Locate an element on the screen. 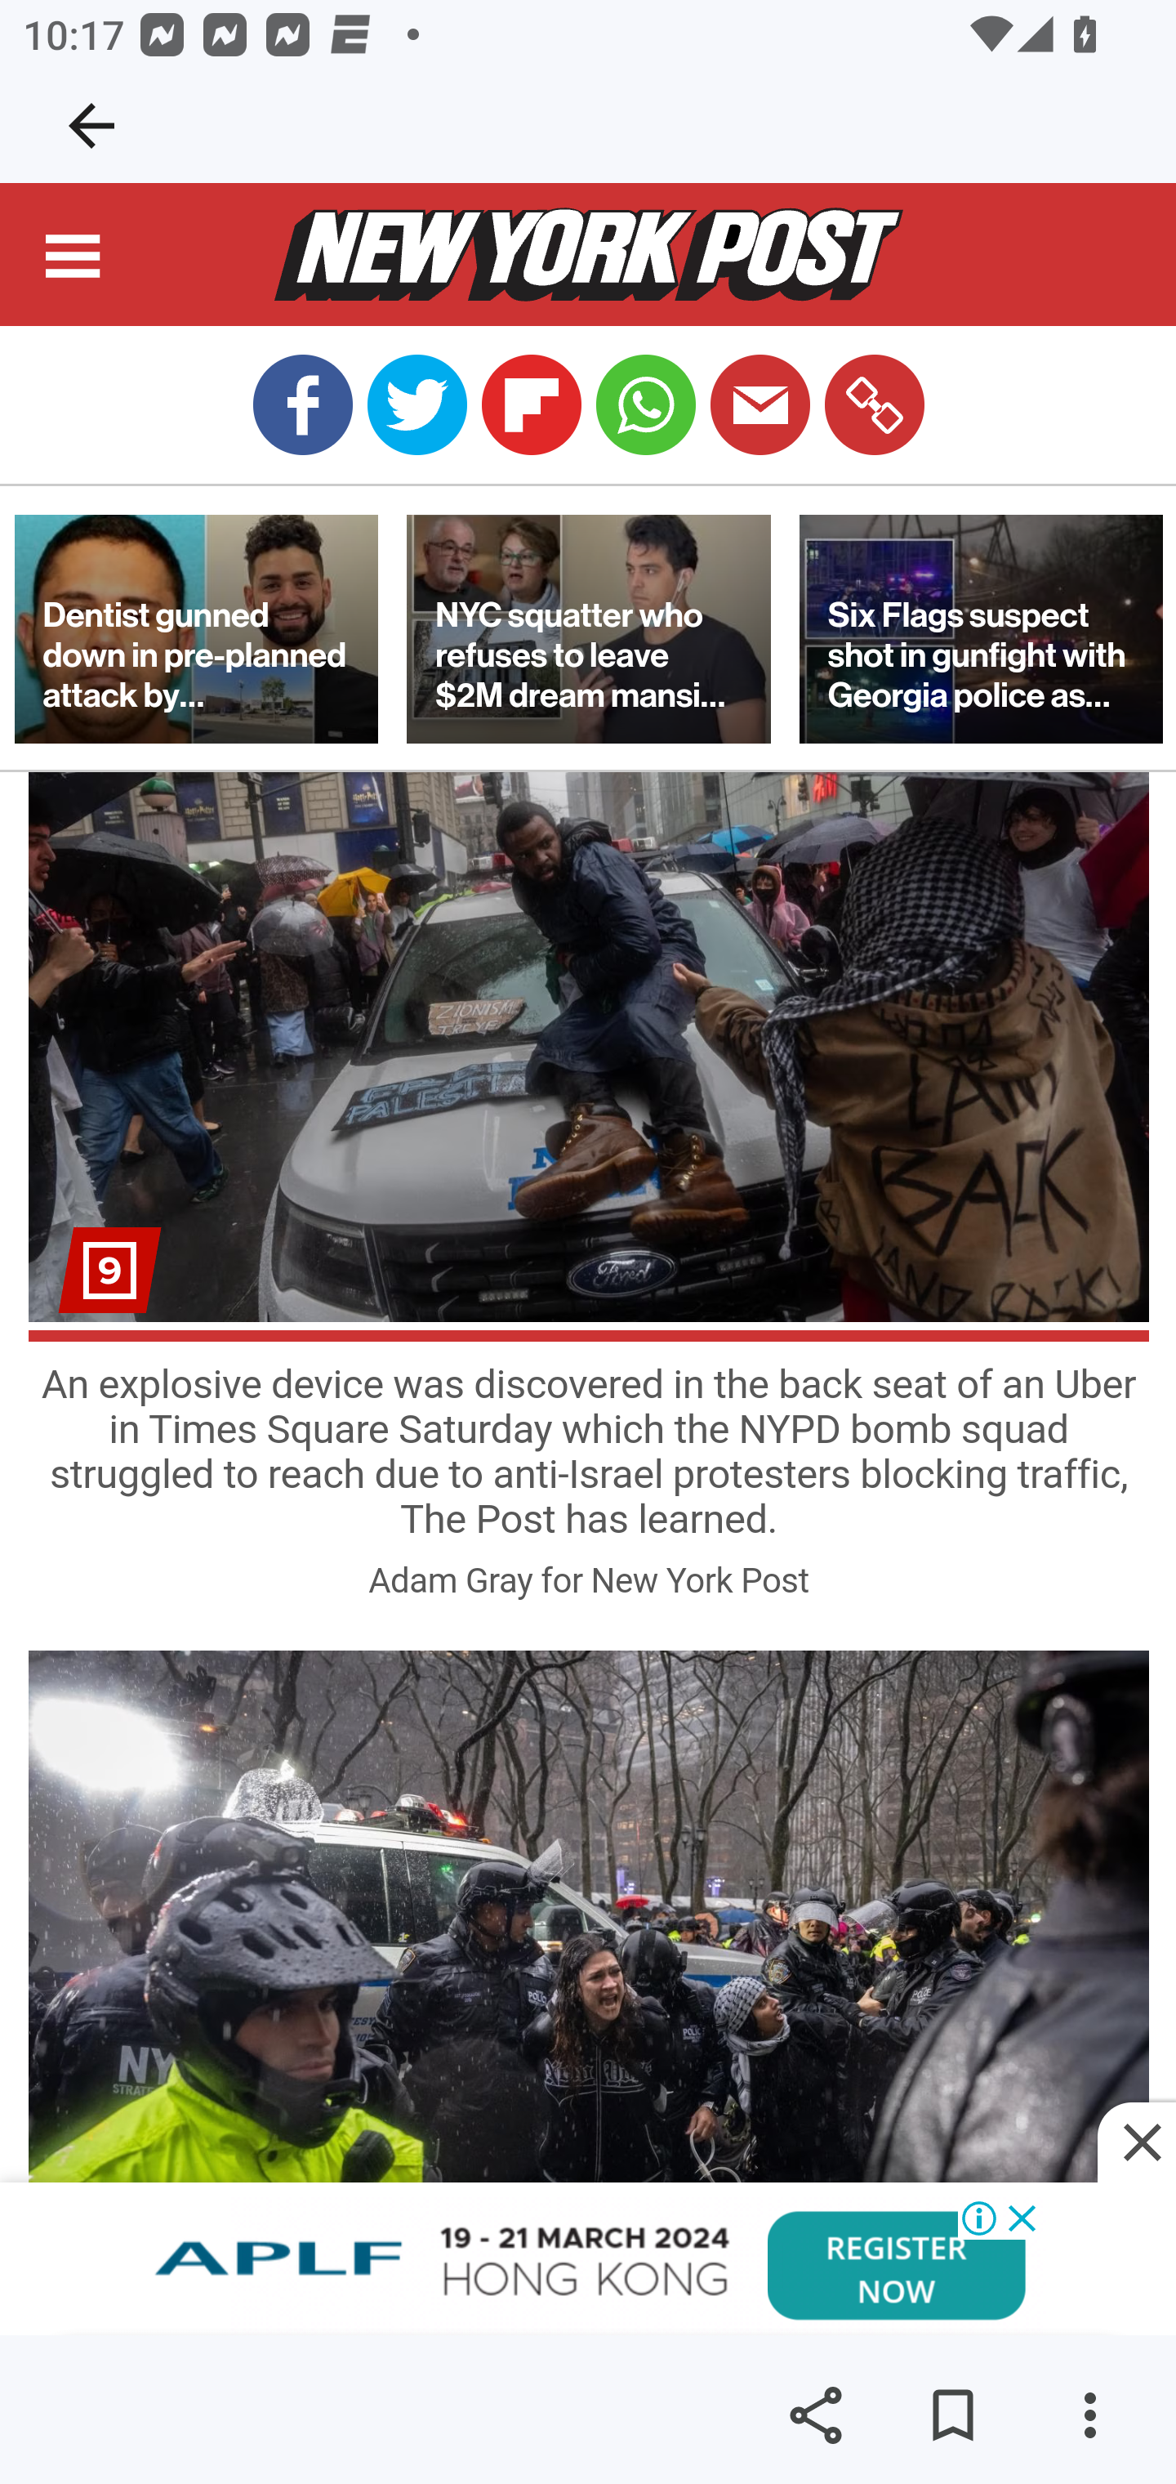  Click to email a link to a friend is located at coordinates (759, 405).